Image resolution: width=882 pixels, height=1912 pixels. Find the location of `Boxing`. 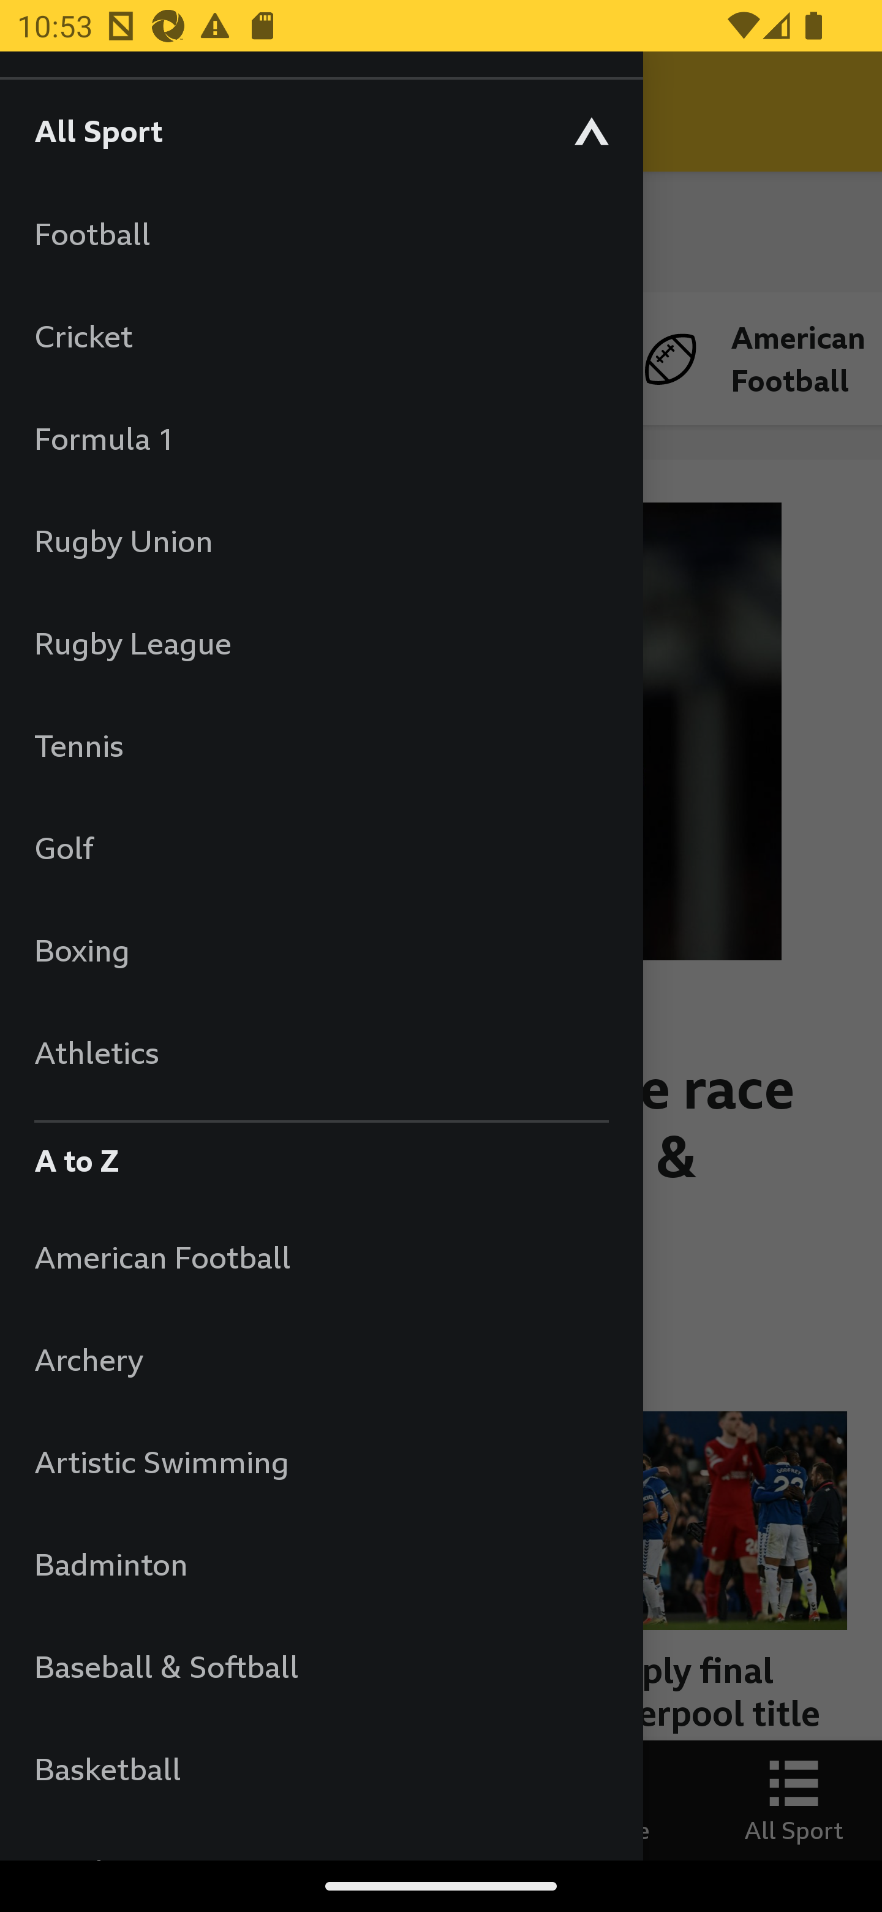

Boxing is located at coordinates (321, 950).